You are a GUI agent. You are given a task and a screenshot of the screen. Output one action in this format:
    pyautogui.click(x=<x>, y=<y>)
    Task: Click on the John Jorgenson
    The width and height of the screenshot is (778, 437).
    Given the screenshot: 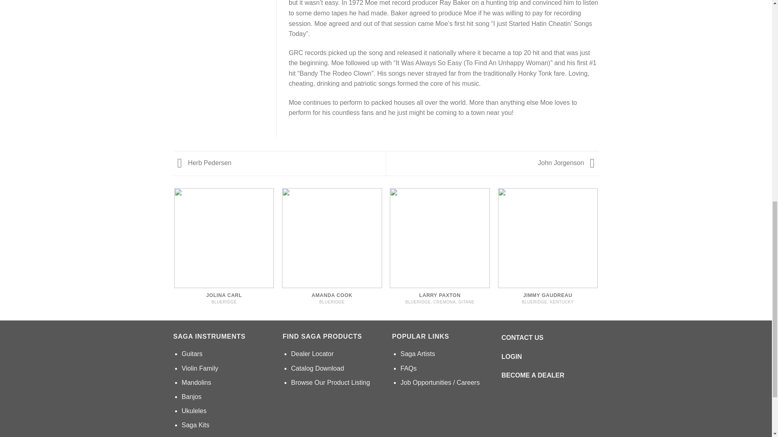 What is the action you would take?
    pyautogui.click(x=569, y=163)
    